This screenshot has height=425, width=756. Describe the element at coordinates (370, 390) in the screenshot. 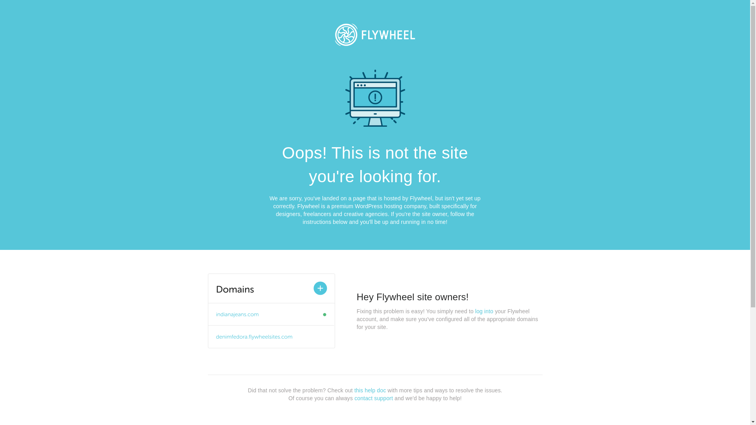

I see `this help doc` at that location.